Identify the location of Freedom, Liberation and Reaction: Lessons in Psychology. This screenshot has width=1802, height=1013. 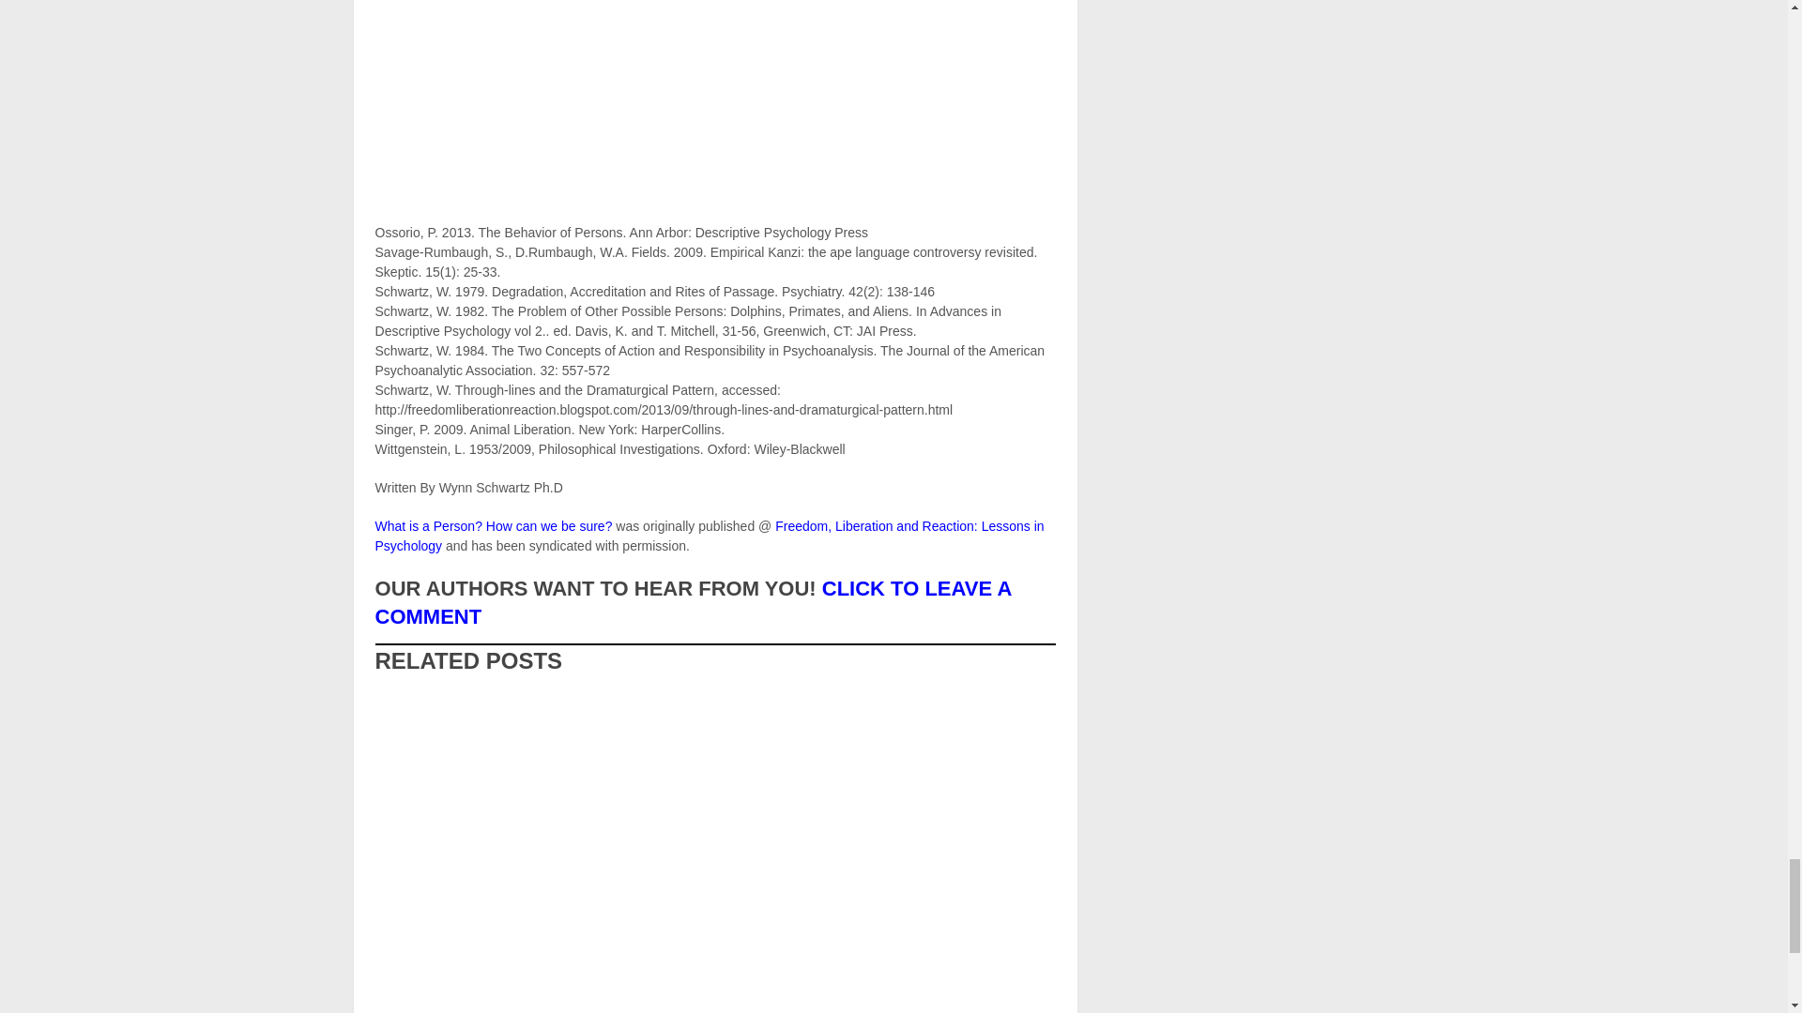
(710, 535).